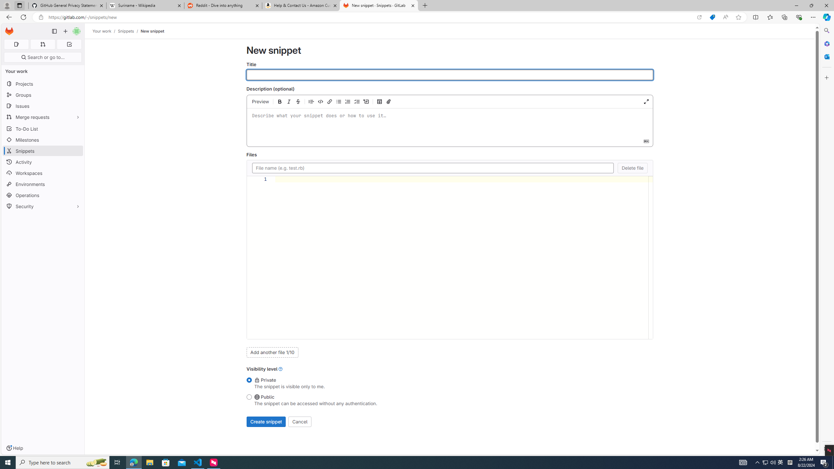  What do you see at coordinates (300, 421) in the screenshot?
I see `Cancel` at bounding box center [300, 421].